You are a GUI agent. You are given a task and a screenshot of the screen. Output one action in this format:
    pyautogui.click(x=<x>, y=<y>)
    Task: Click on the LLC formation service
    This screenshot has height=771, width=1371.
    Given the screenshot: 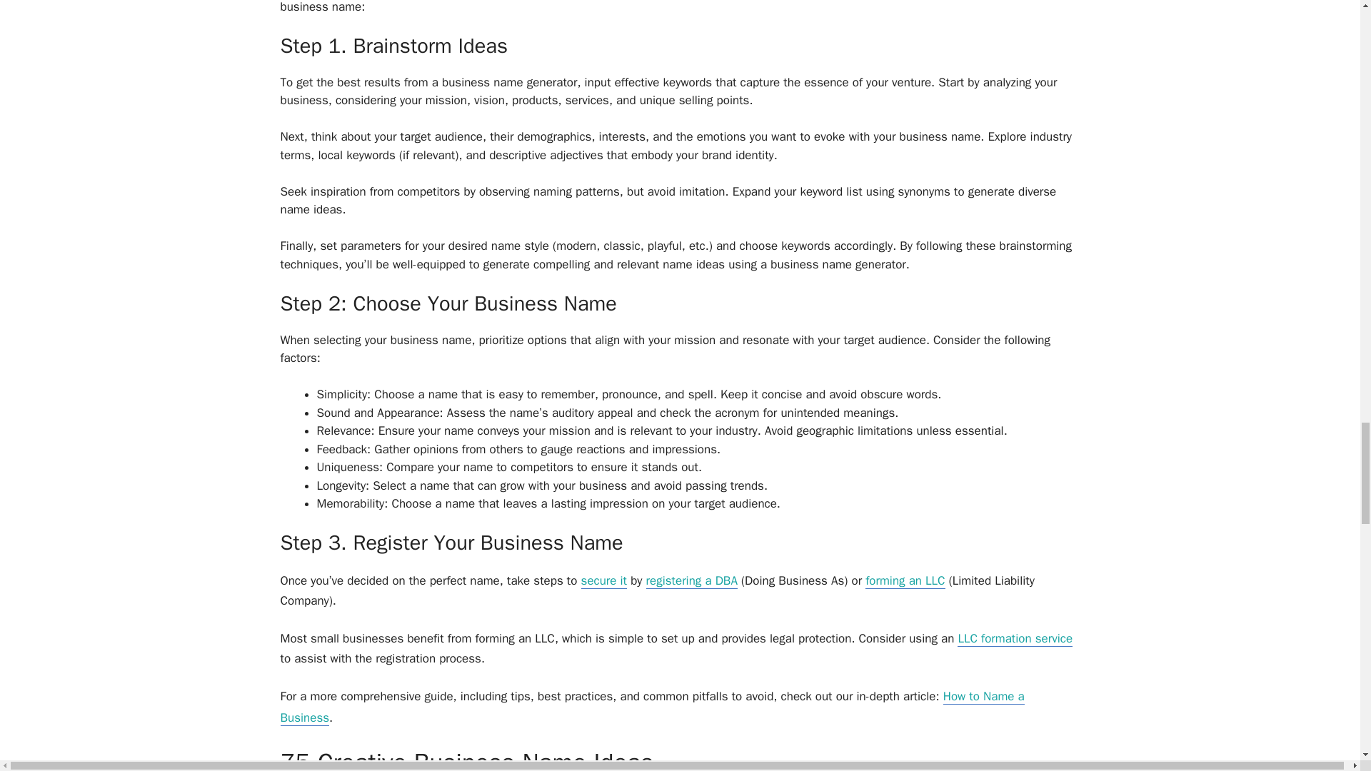 What is the action you would take?
    pyautogui.click(x=1014, y=639)
    